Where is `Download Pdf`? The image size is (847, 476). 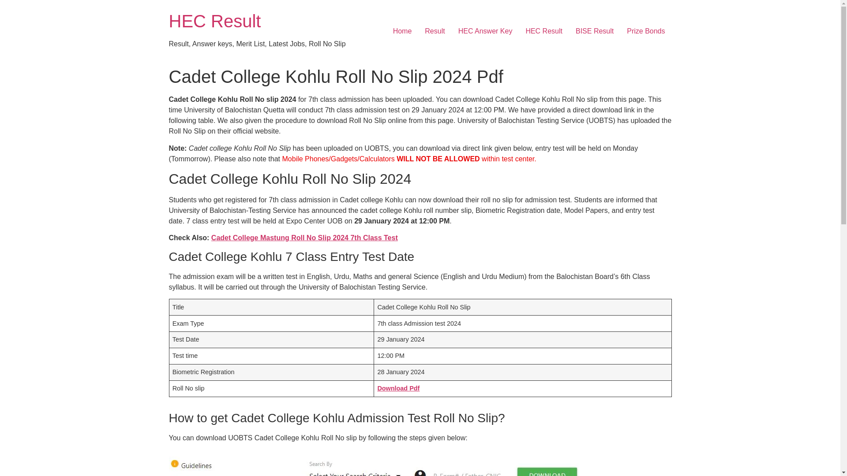
Download Pdf is located at coordinates (398, 388).